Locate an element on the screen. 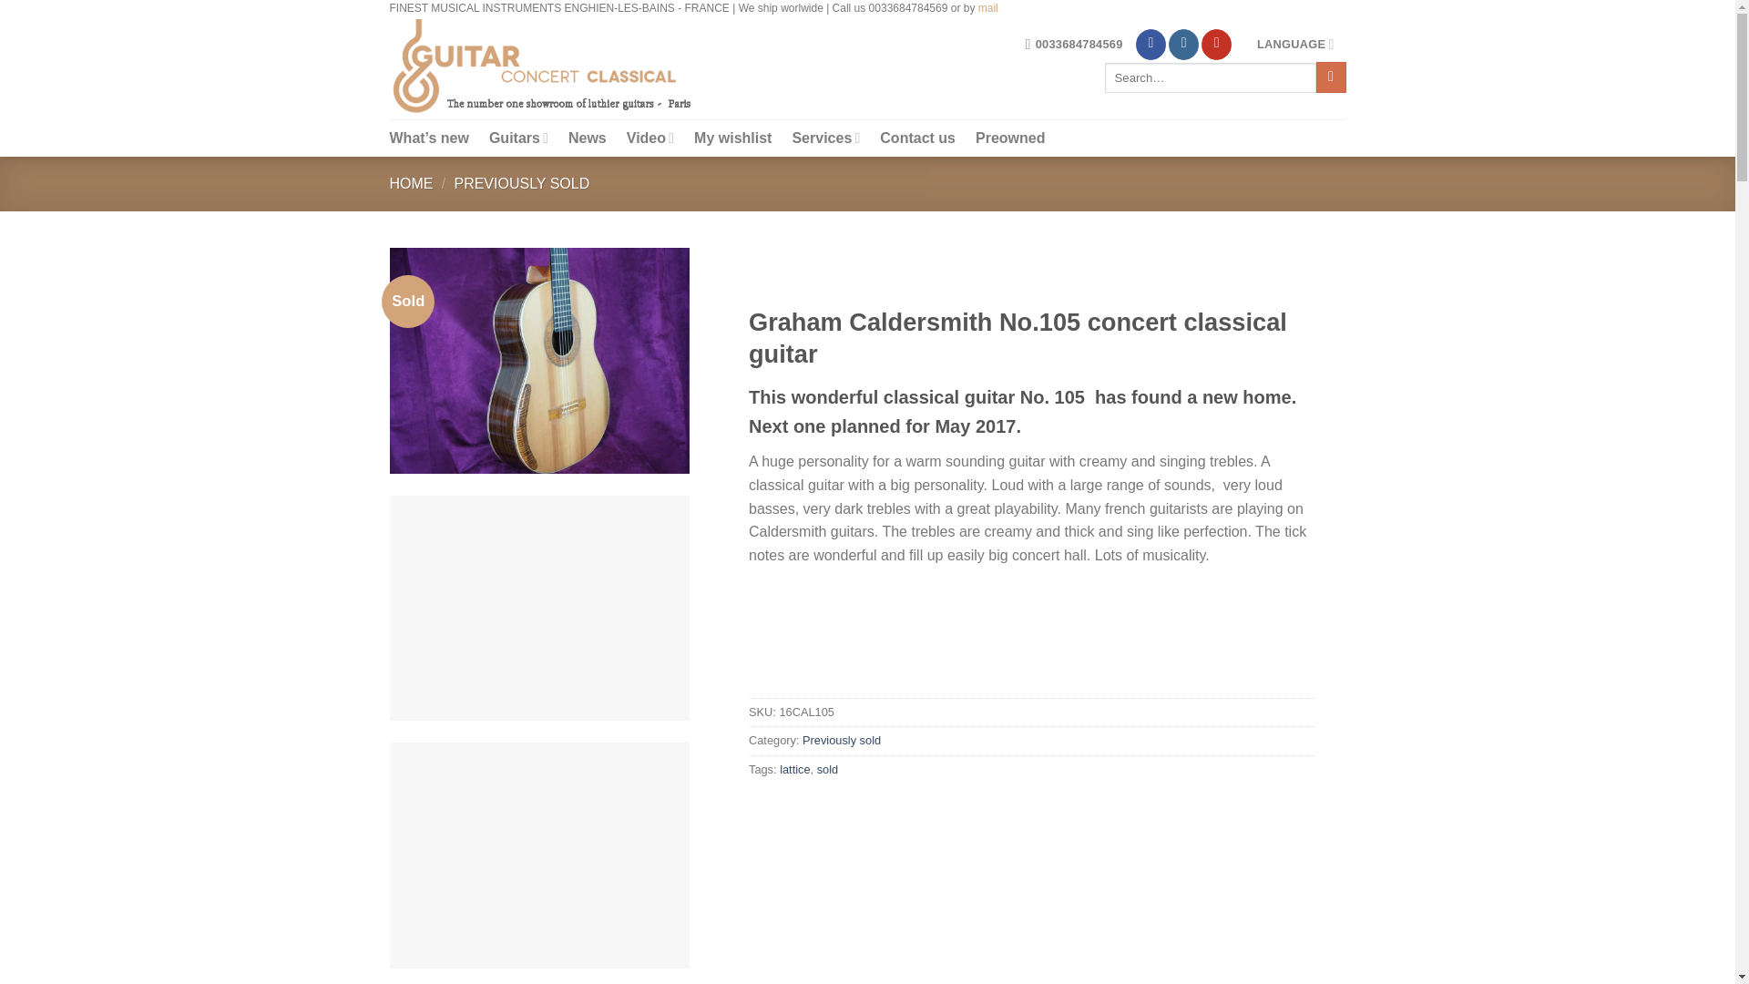 This screenshot has height=984, width=1749. 0033684784569 is located at coordinates (1073, 44).